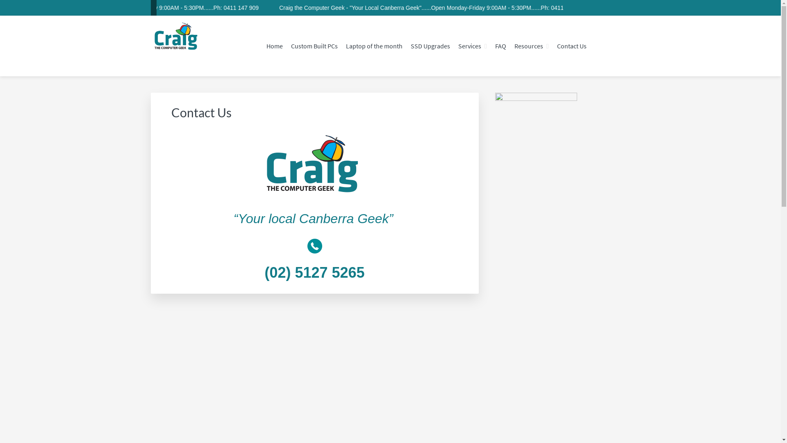 This screenshot has height=443, width=787. Describe the element at coordinates (501, 46) in the screenshot. I see `FAQ` at that location.